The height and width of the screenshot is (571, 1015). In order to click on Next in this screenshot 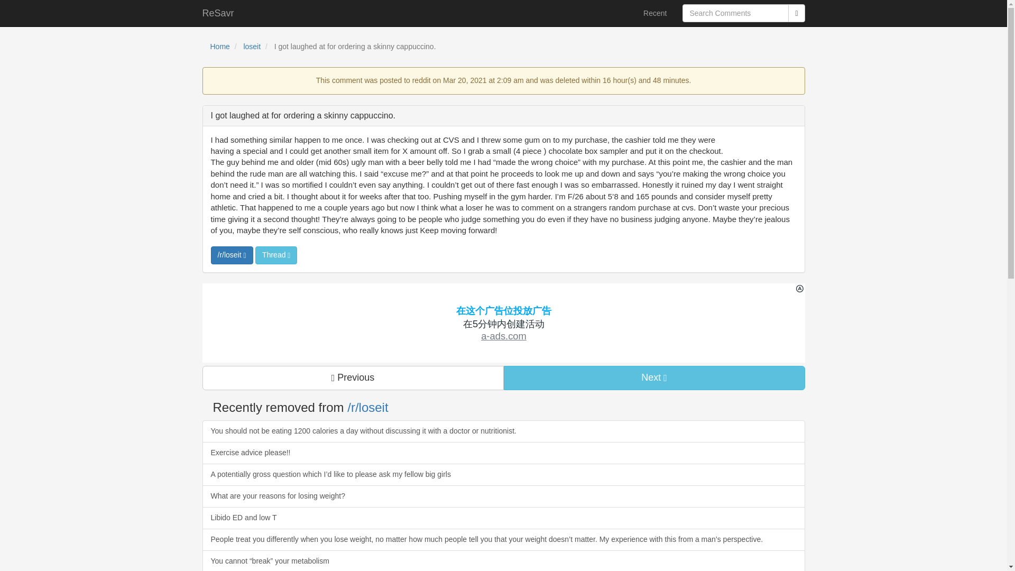, I will do `click(654, 377)`.